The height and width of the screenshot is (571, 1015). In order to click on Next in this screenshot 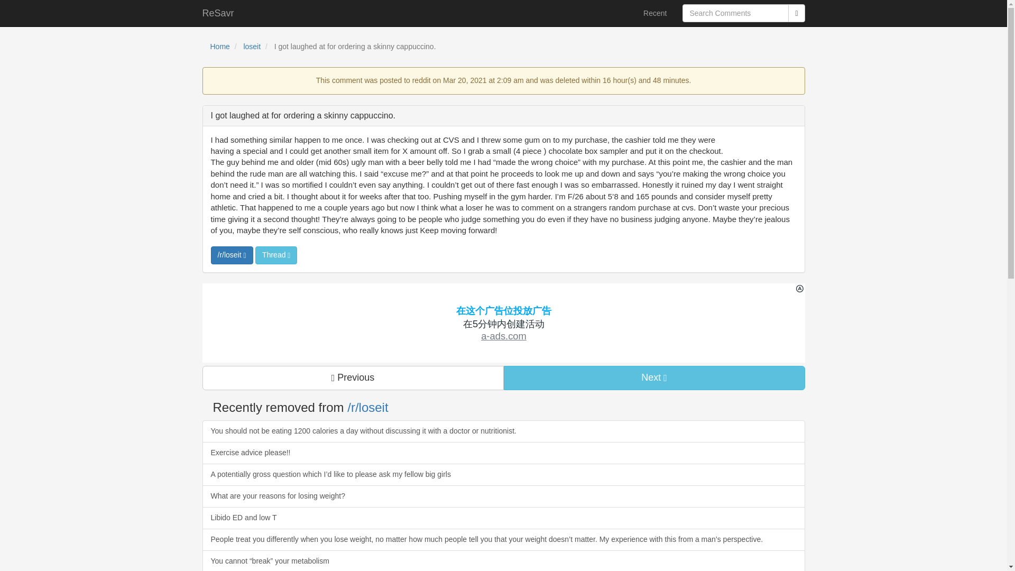, I will do `click(654, 377)`.